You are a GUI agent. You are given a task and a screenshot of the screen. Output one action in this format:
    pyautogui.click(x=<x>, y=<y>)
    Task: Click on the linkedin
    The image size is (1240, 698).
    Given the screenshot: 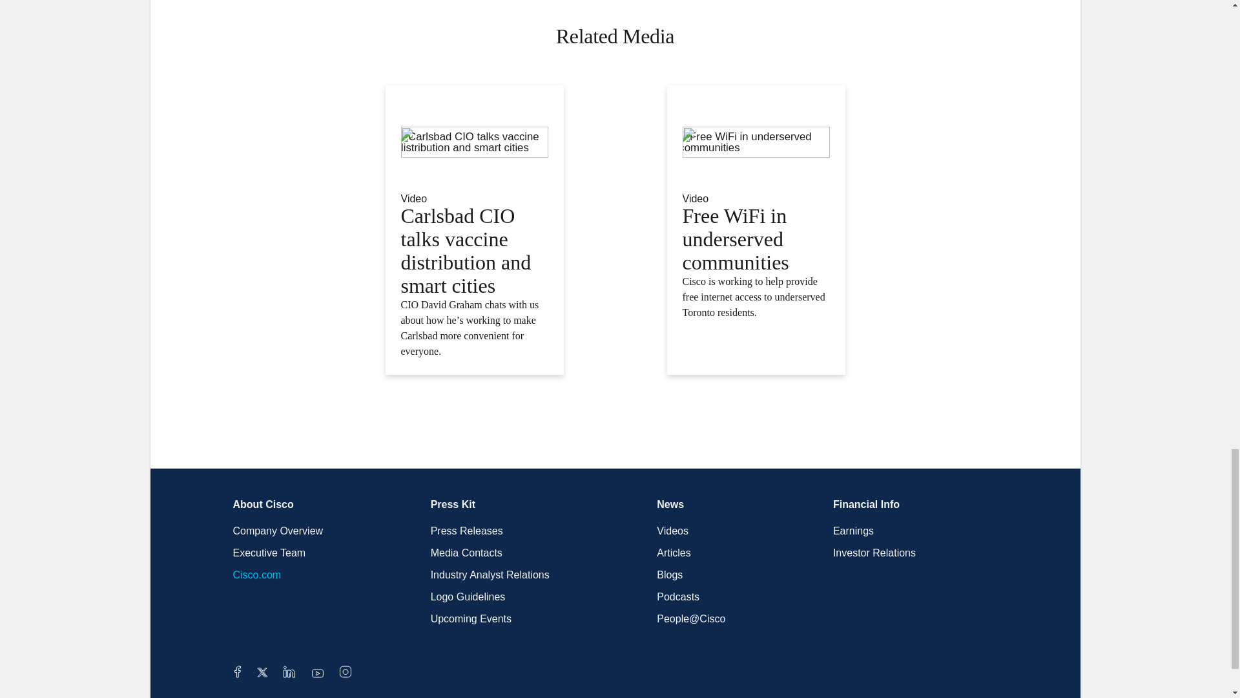 What is the action you would take?
    pyautogui.click(x=289, y=673)
    